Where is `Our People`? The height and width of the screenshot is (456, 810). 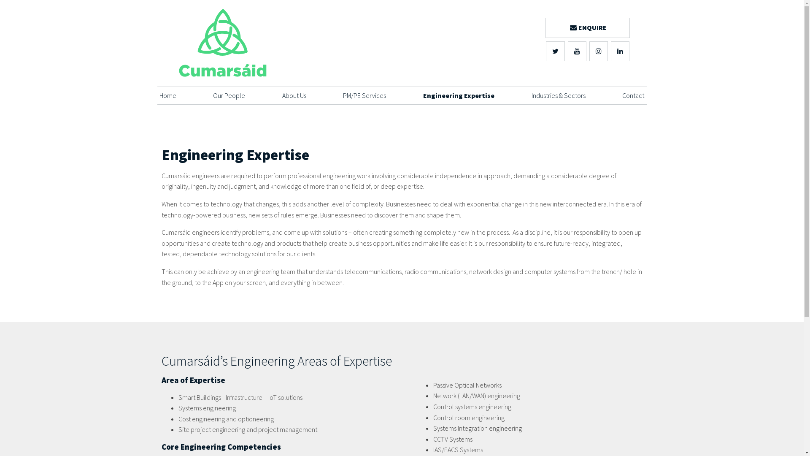 Our People is located at coordinates (229, 95).